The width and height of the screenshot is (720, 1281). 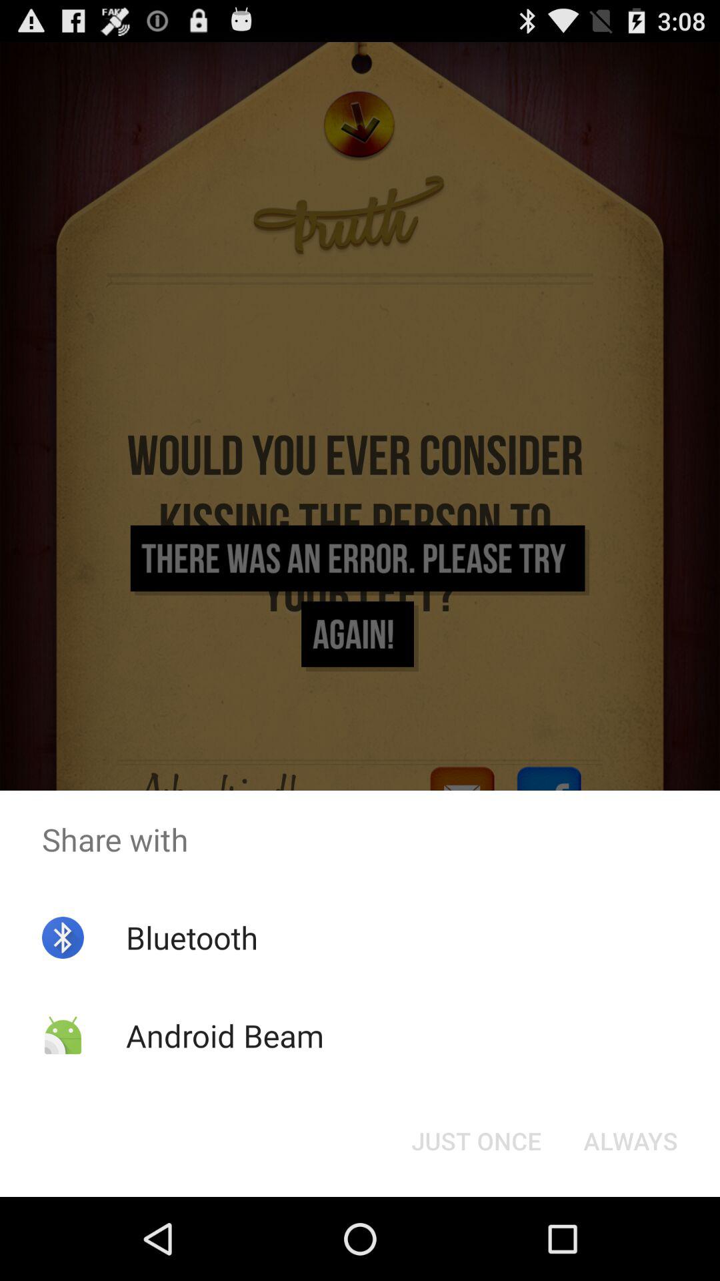 I want to click on tap the bluetooth icon, so click(x=191, y=937).